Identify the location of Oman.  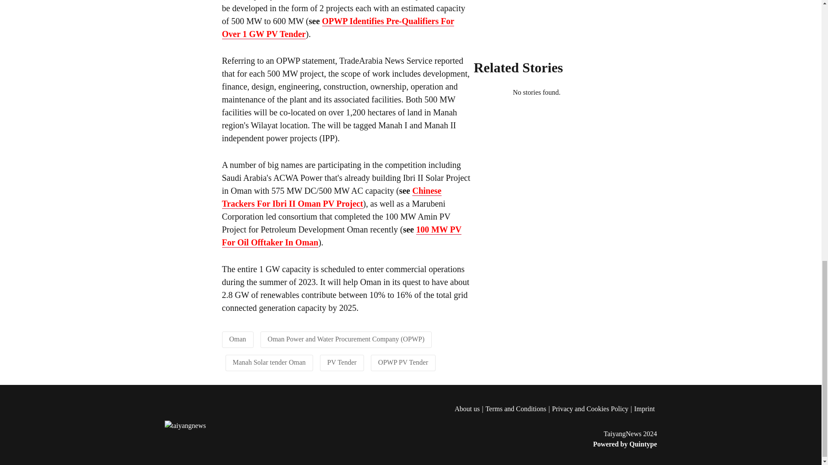
(237, 338).